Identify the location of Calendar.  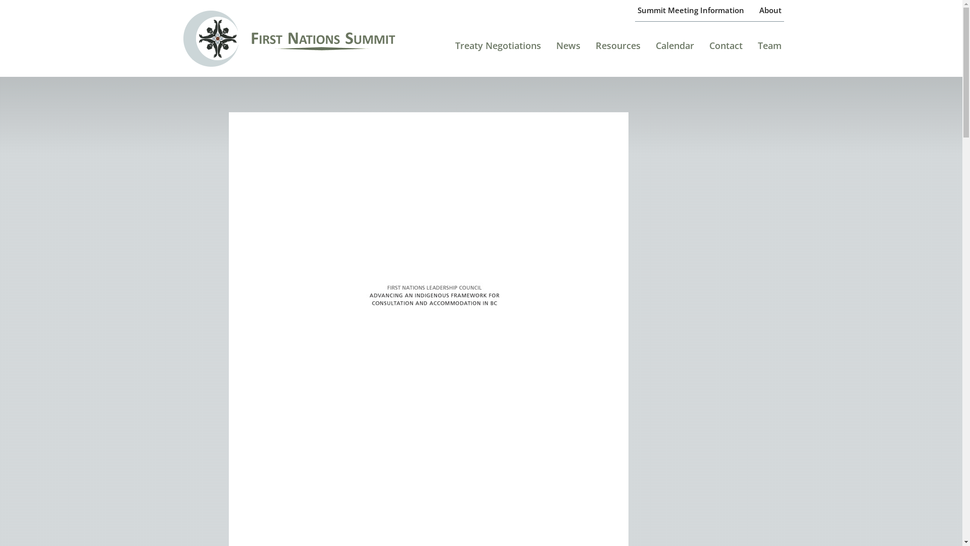
(675, 50).